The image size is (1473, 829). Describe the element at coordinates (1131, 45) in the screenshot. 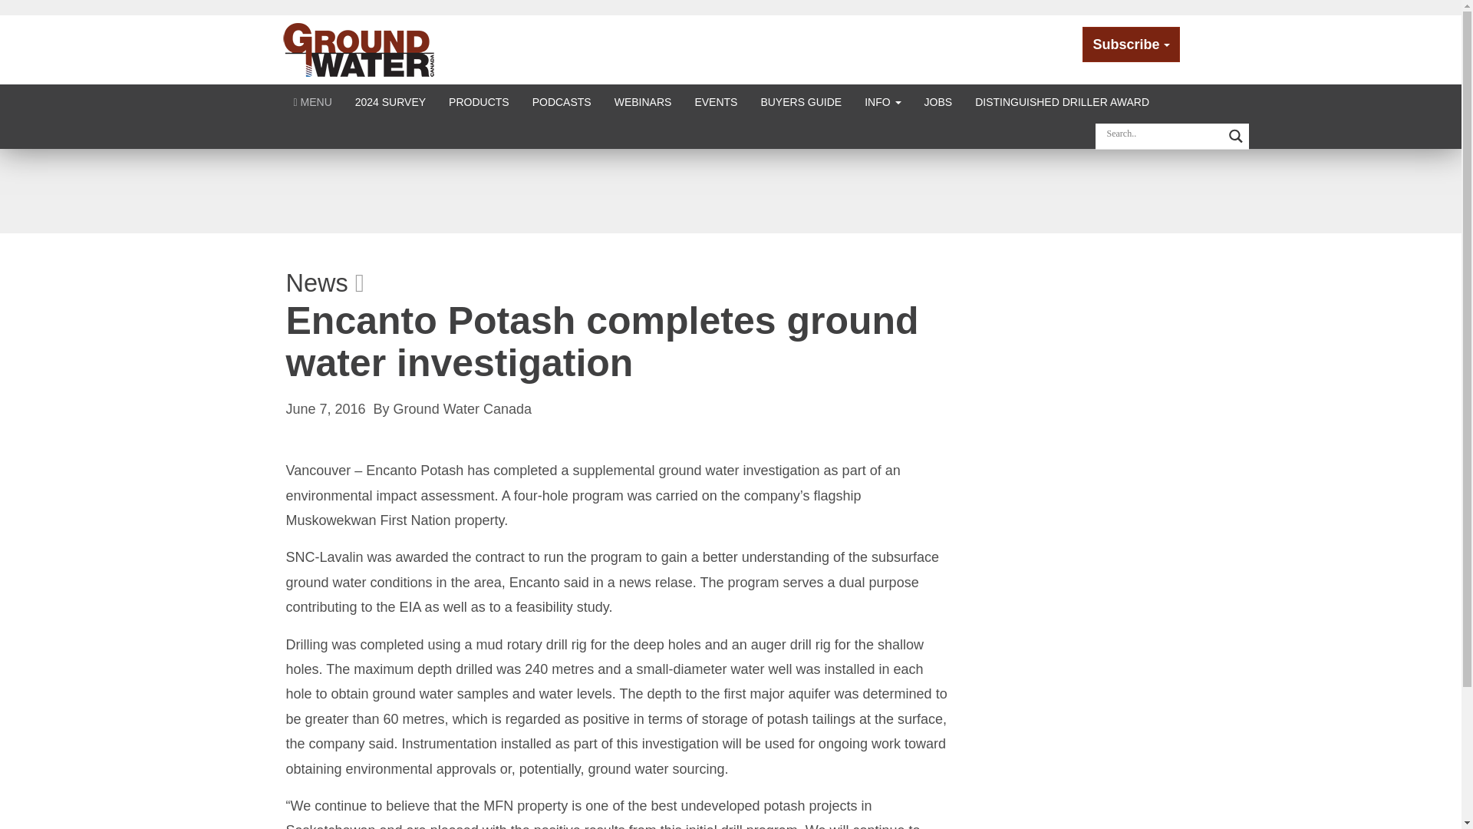

I see `Subscribe` at that location.